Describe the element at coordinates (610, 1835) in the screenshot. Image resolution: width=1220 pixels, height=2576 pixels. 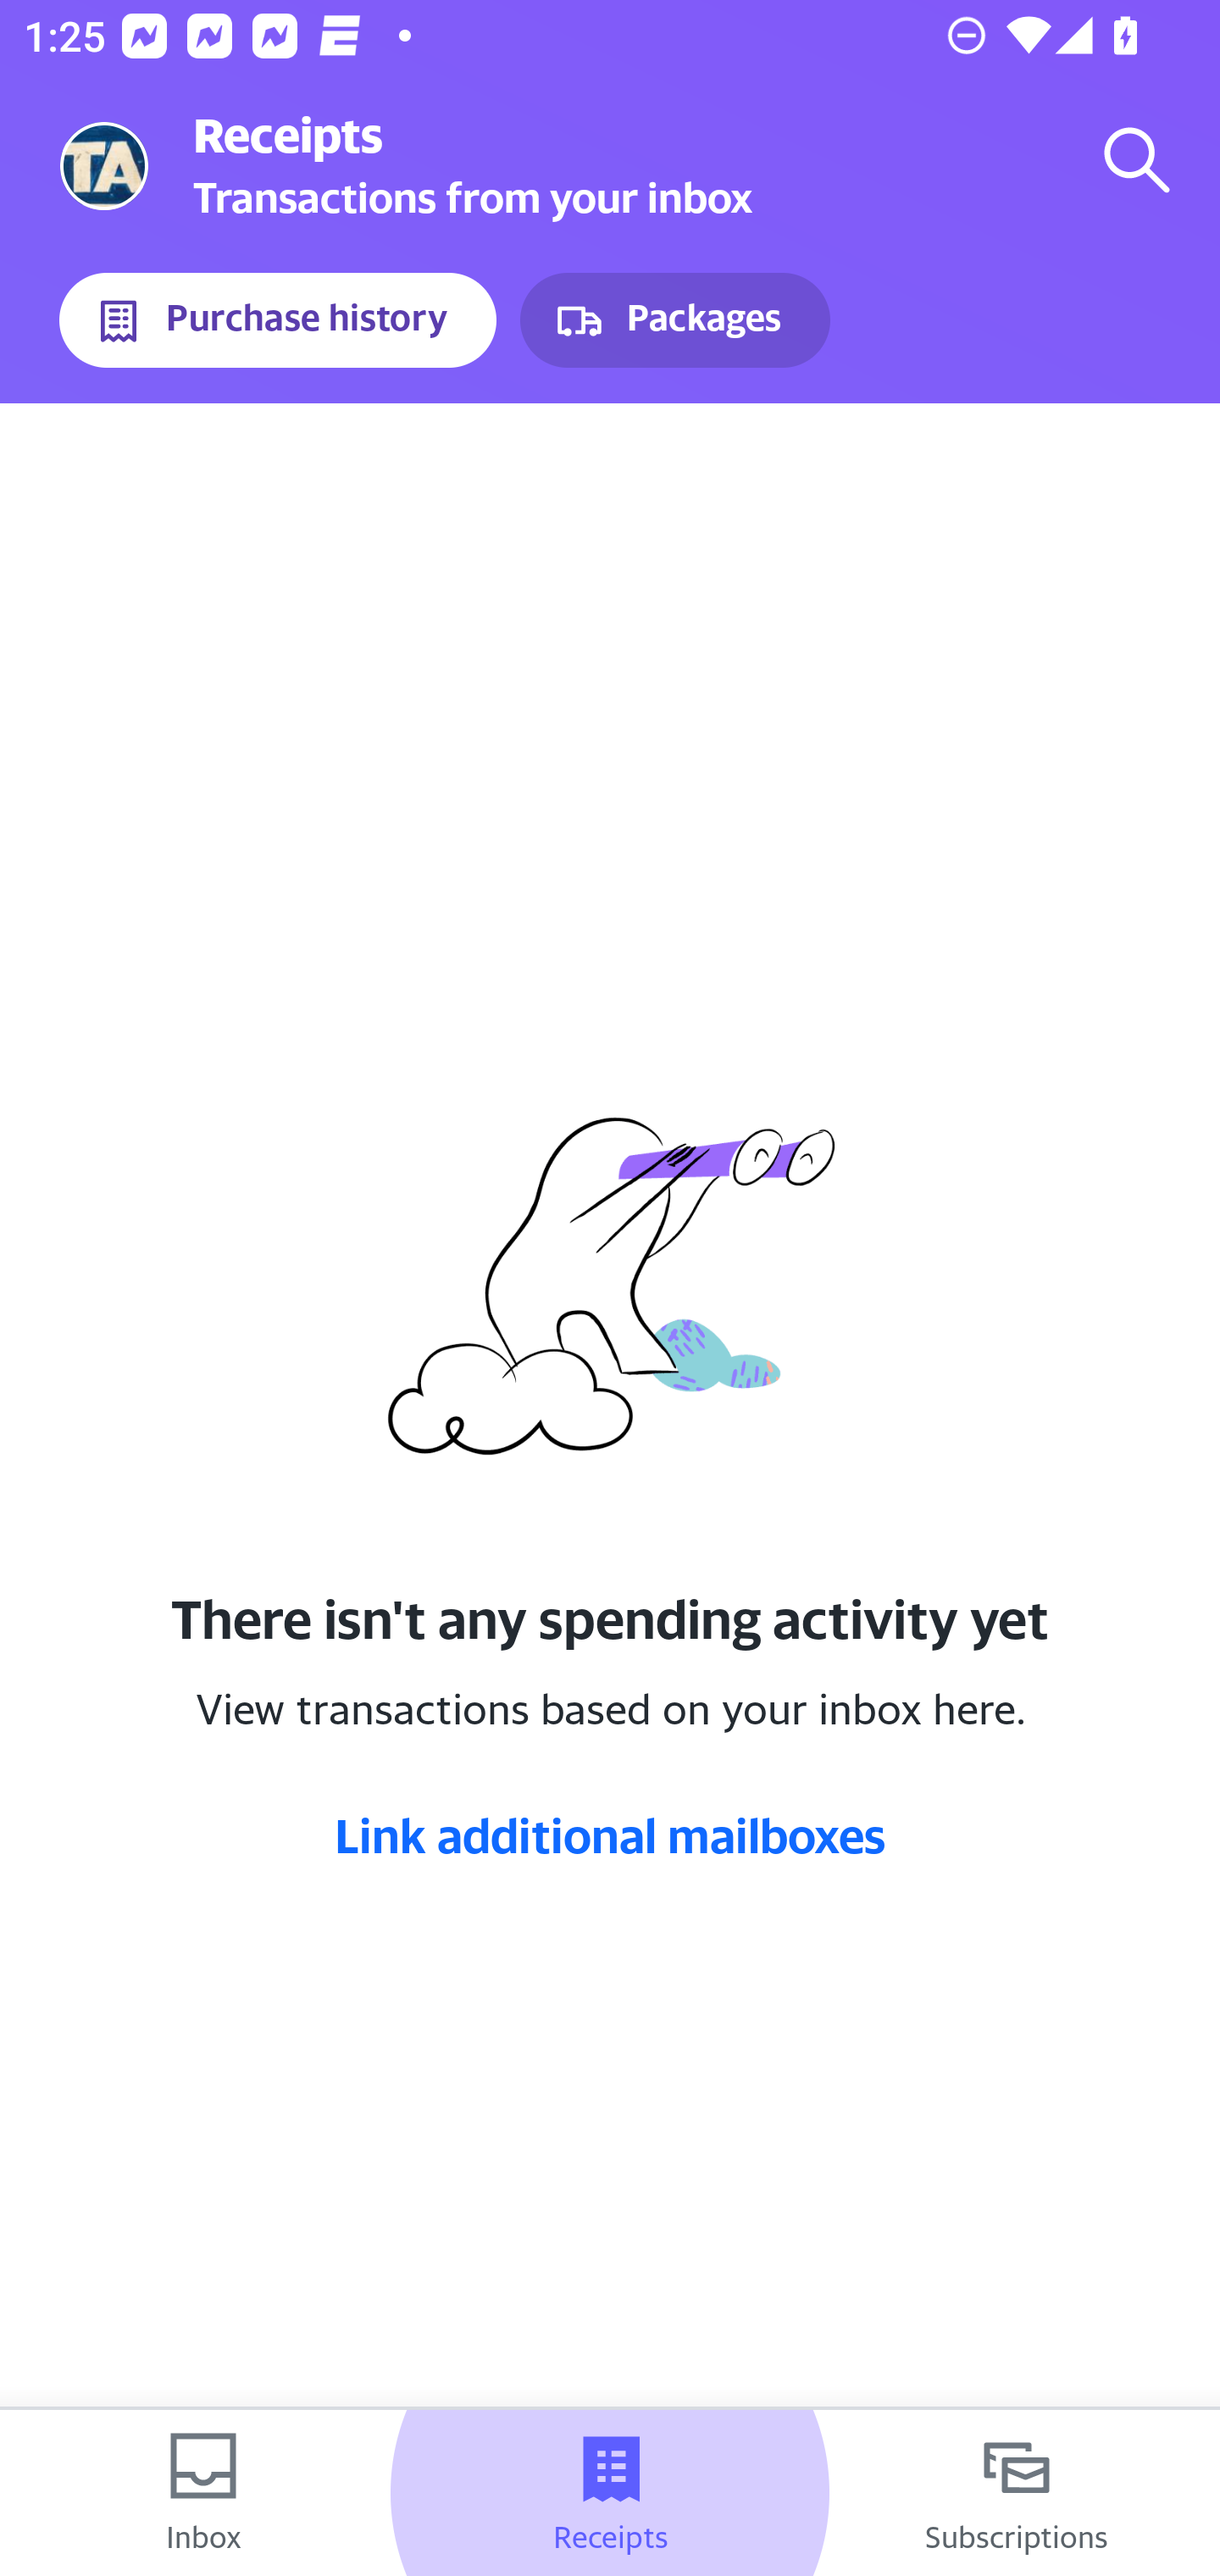
I see `Link additional mailboxes` at that location.